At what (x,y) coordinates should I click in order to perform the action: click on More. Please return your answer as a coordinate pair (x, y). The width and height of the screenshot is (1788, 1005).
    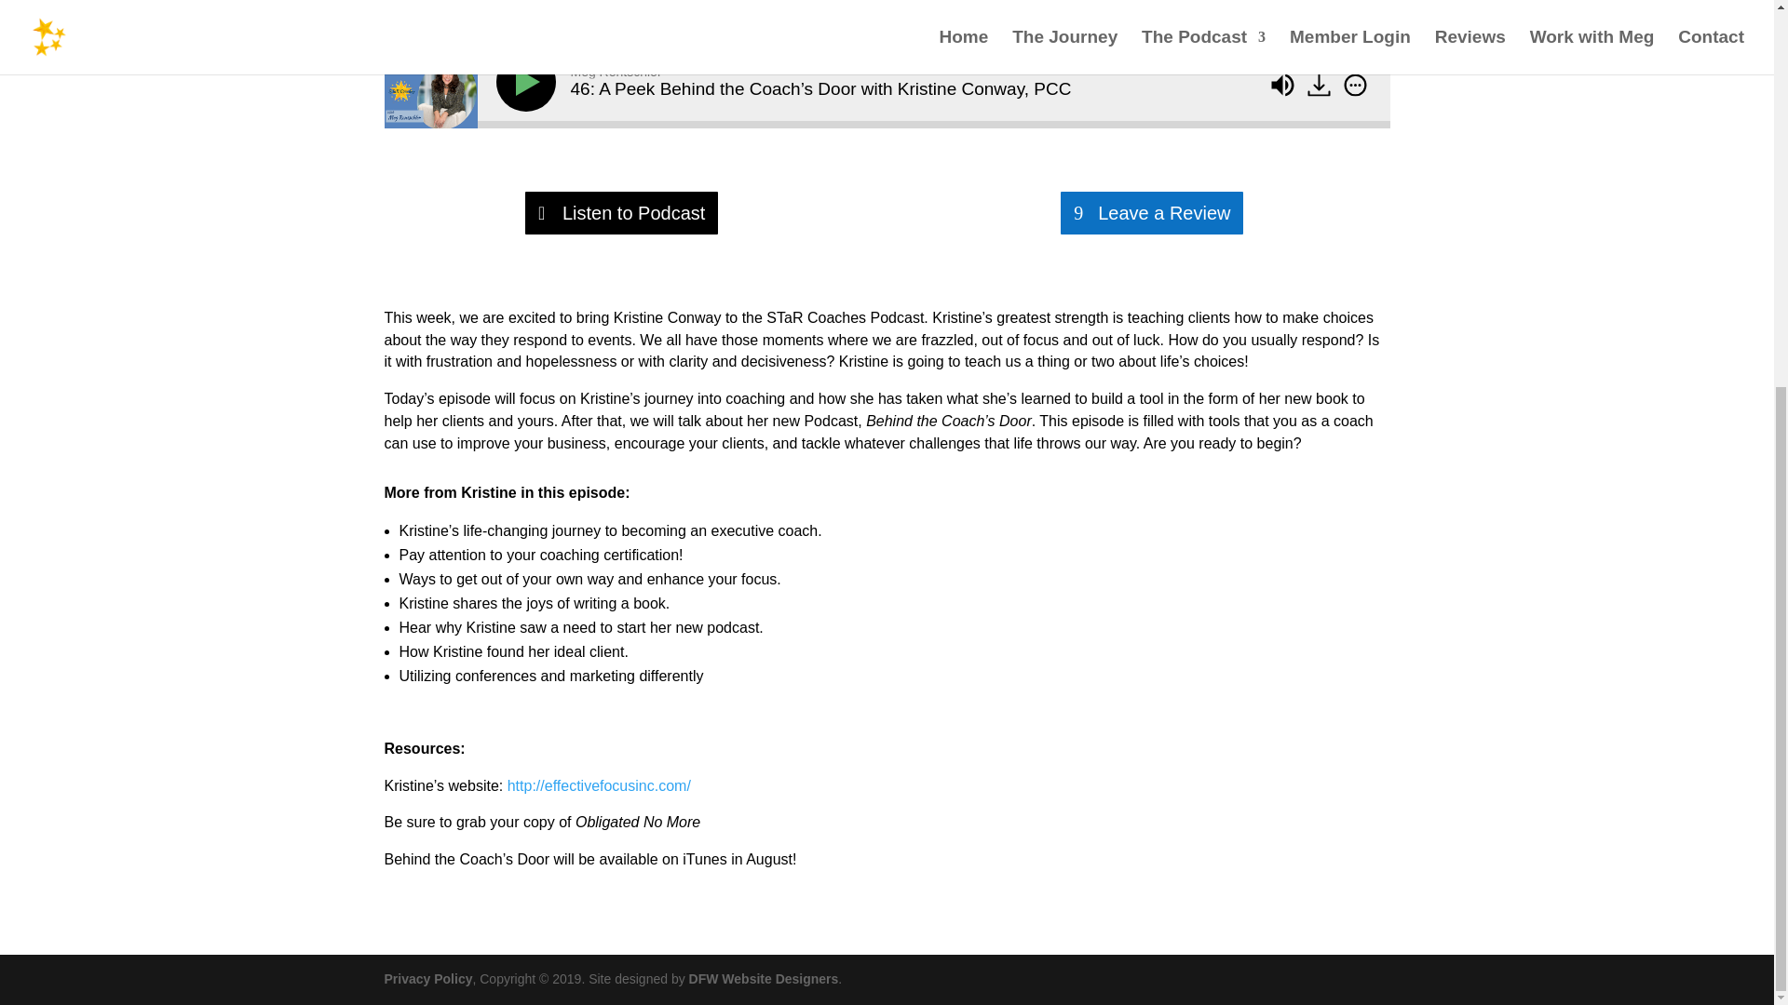
    Looking at the image, I should click on (1355, 84).